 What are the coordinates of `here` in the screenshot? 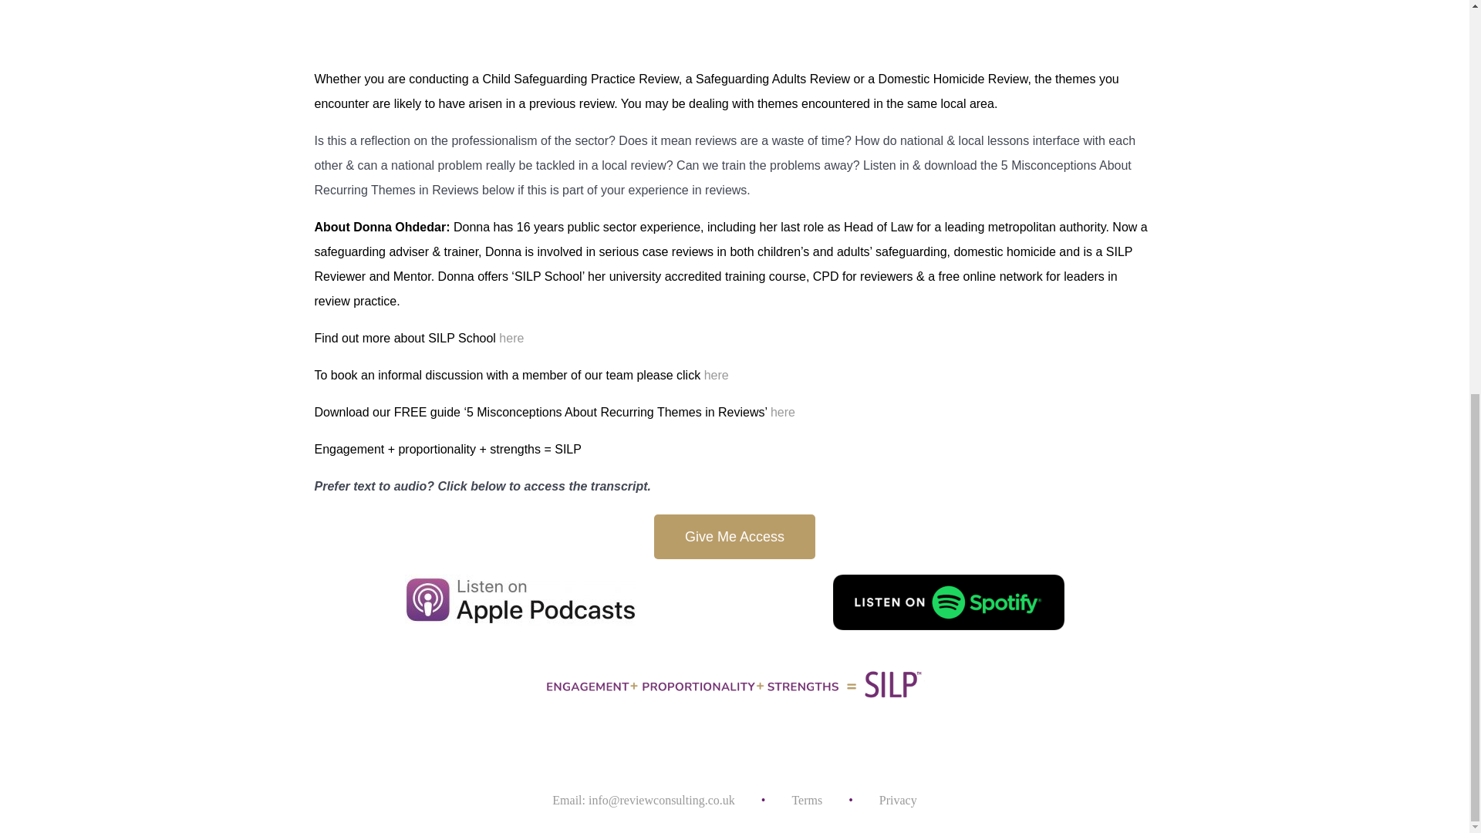 It's located at (716, 375).